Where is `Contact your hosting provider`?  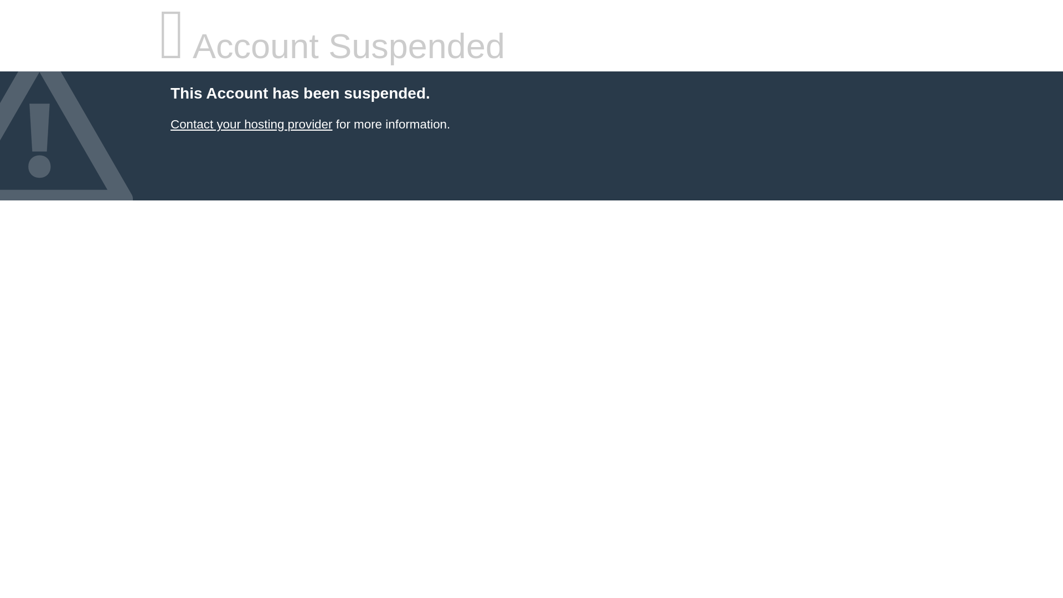 Contact your hosting provider is located at coordinates (251, 124).